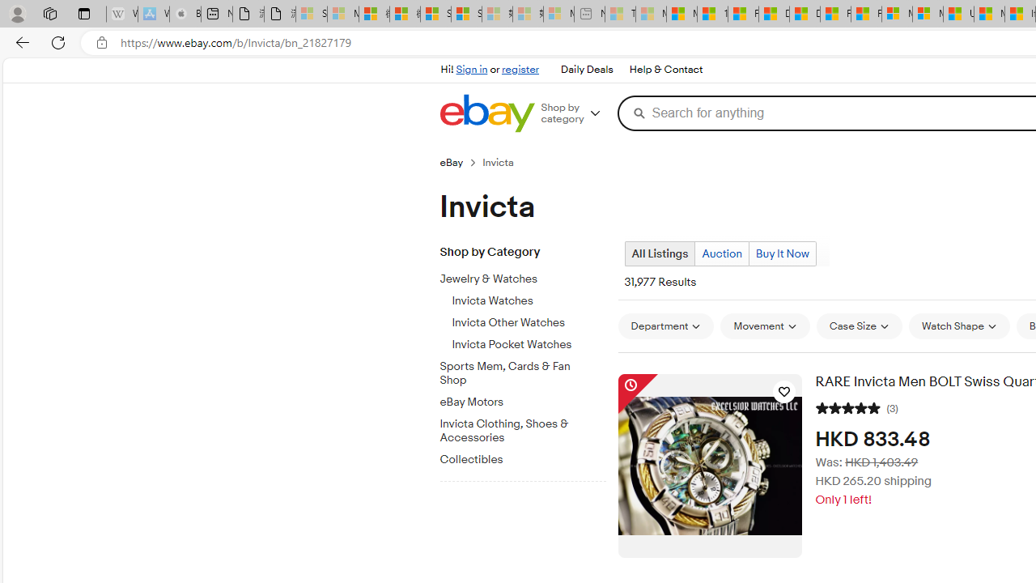  Describe the element at coordinates (529, 320) in the screenshot. I see `Invicta Other Watches` at that location.